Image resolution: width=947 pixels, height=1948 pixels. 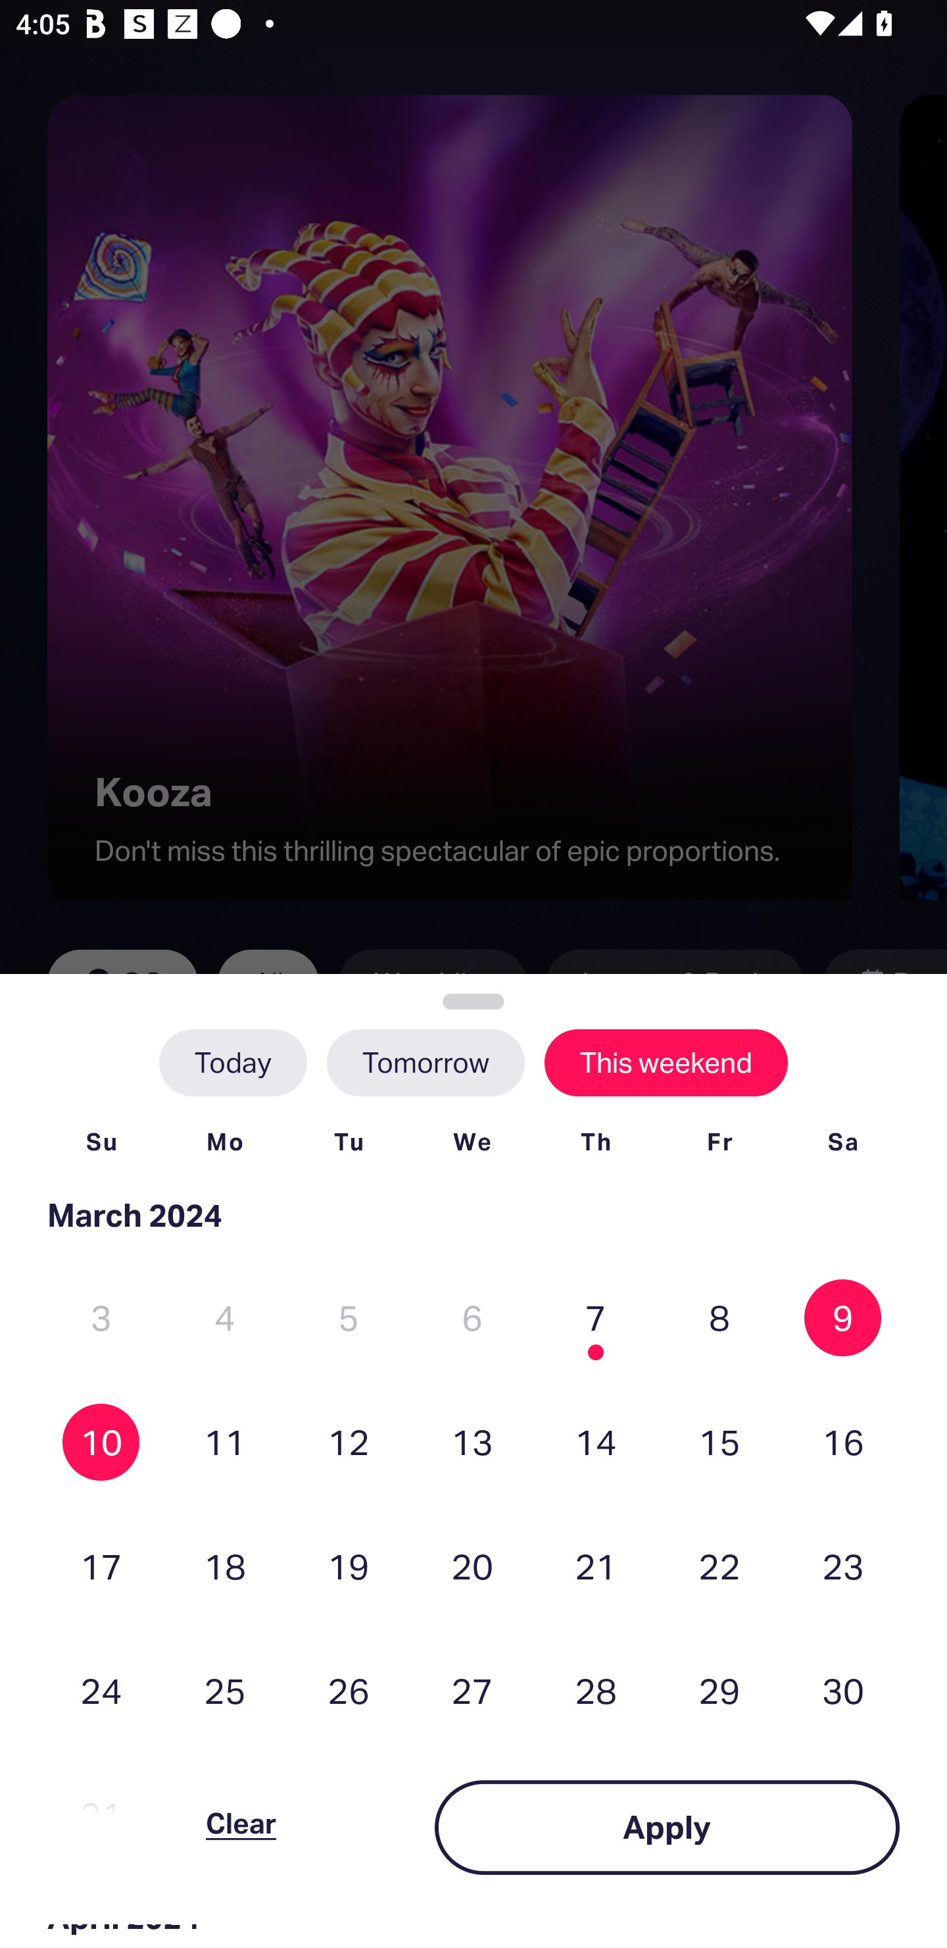 I want to click on 16, so click(x=842, y=1441).